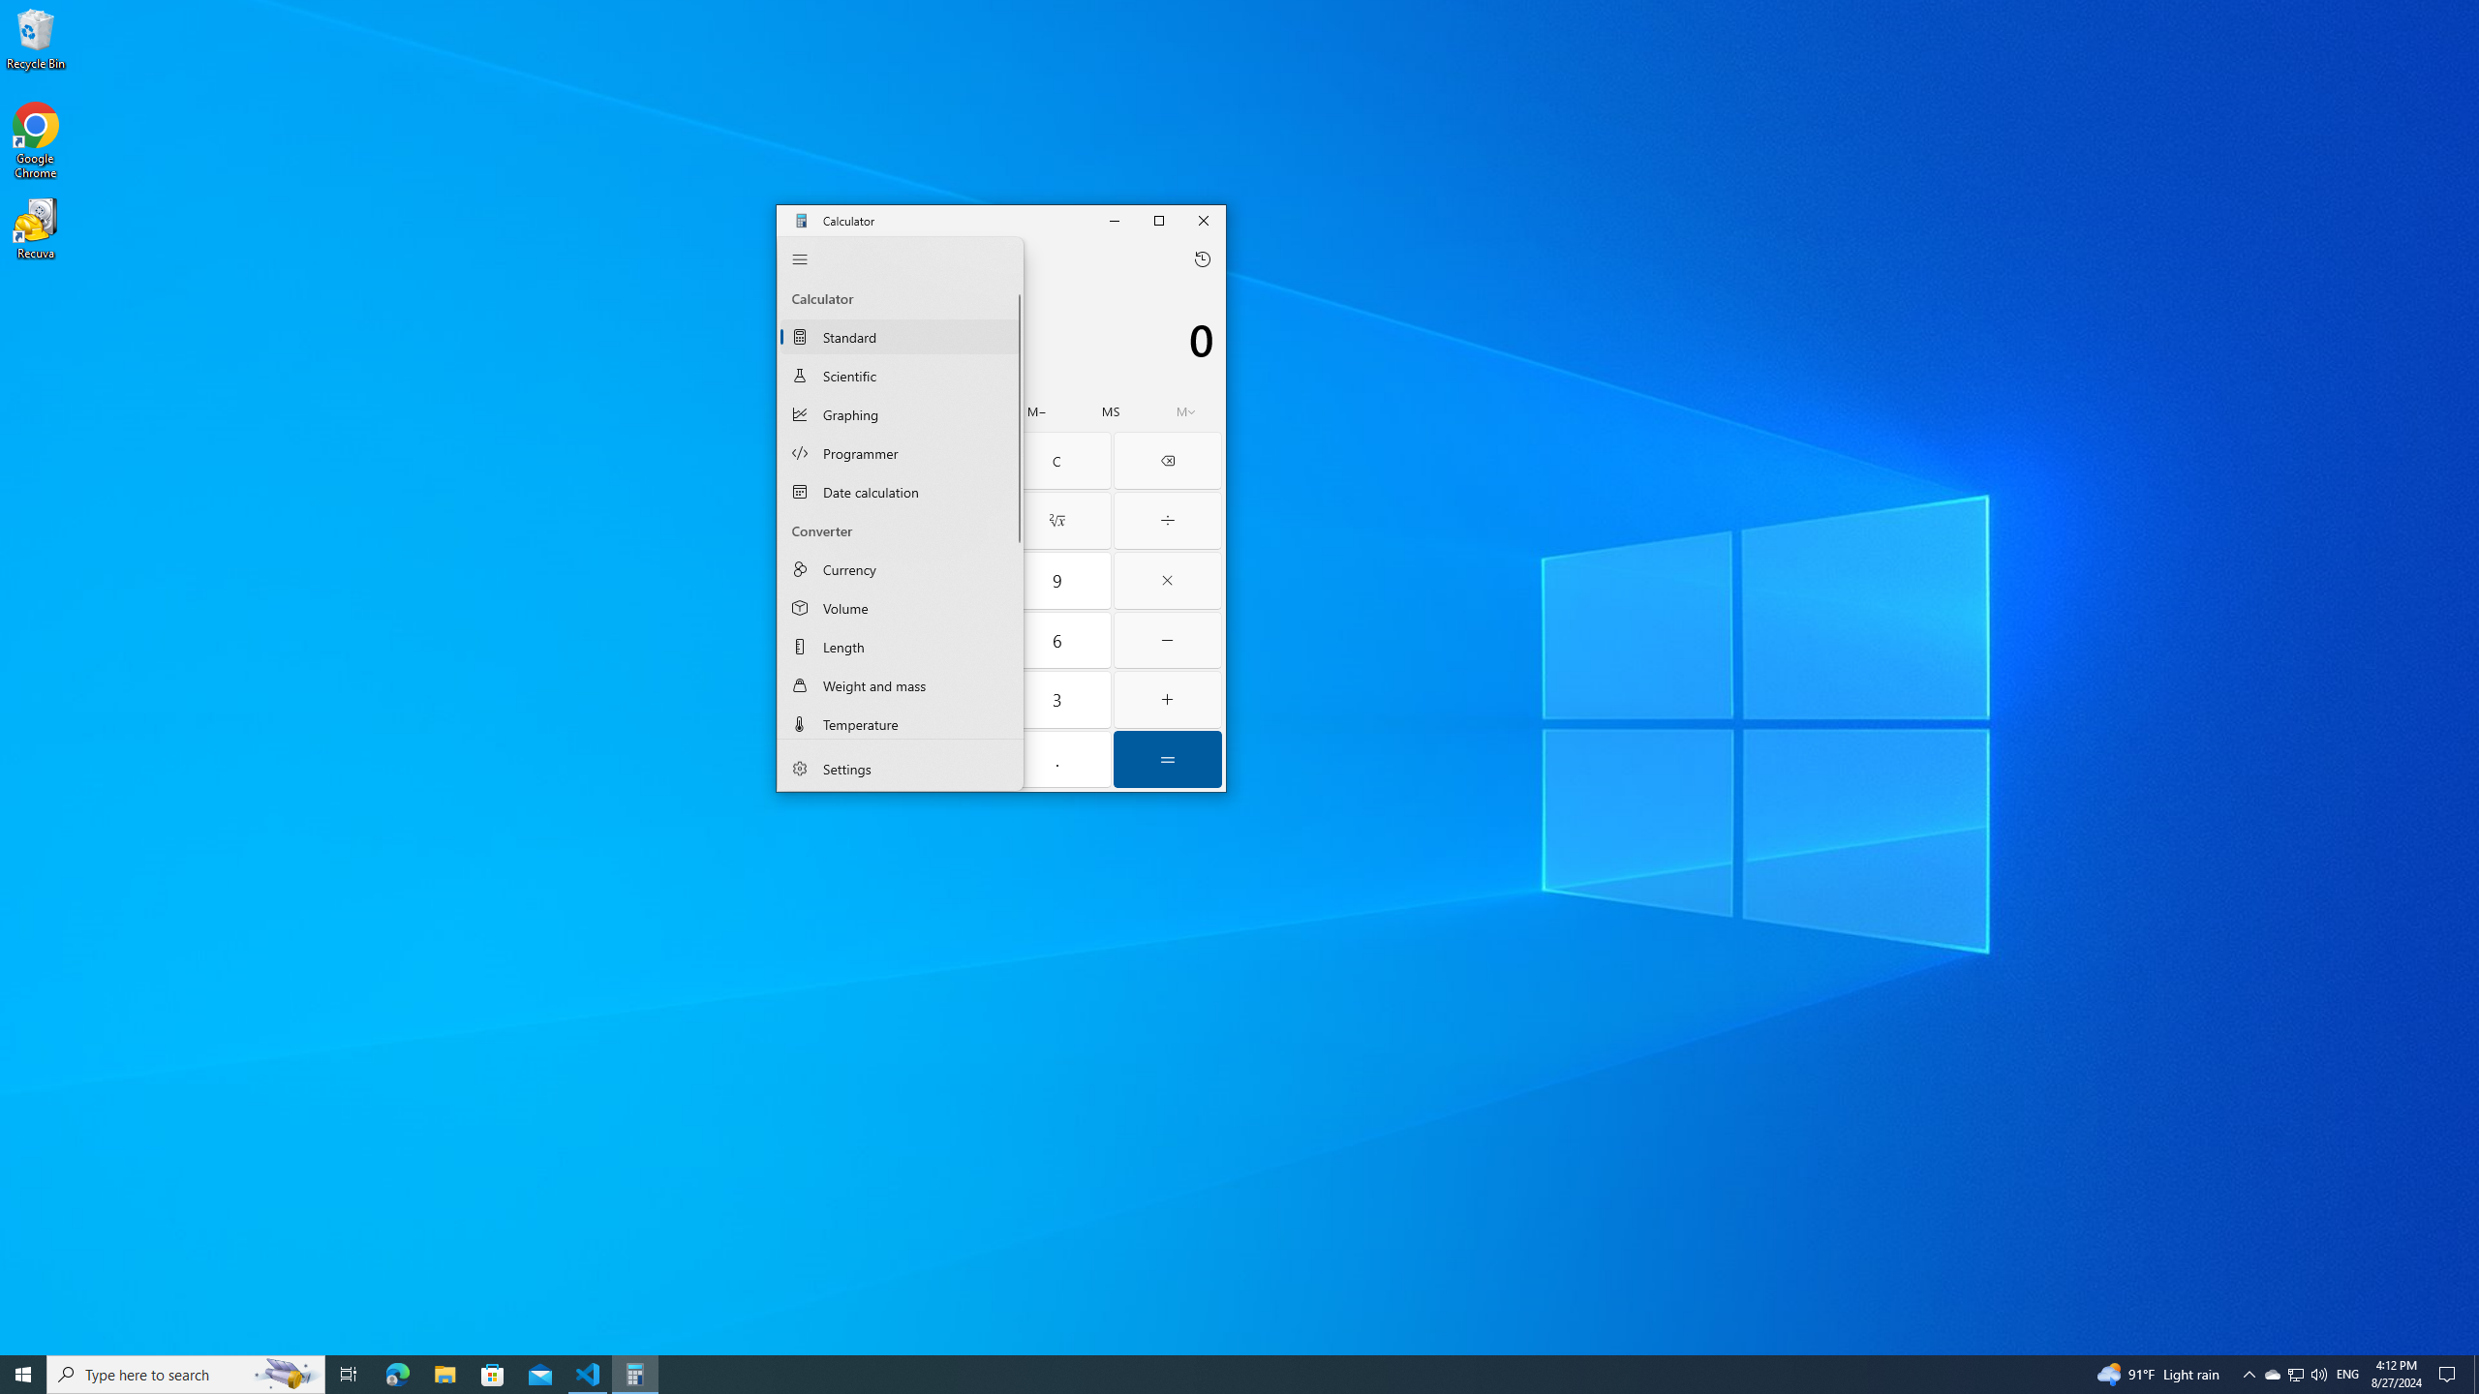 Image resolution: width=2479 pixels, height=1394 pixels. I want to click on Zero, so click(947, 759).